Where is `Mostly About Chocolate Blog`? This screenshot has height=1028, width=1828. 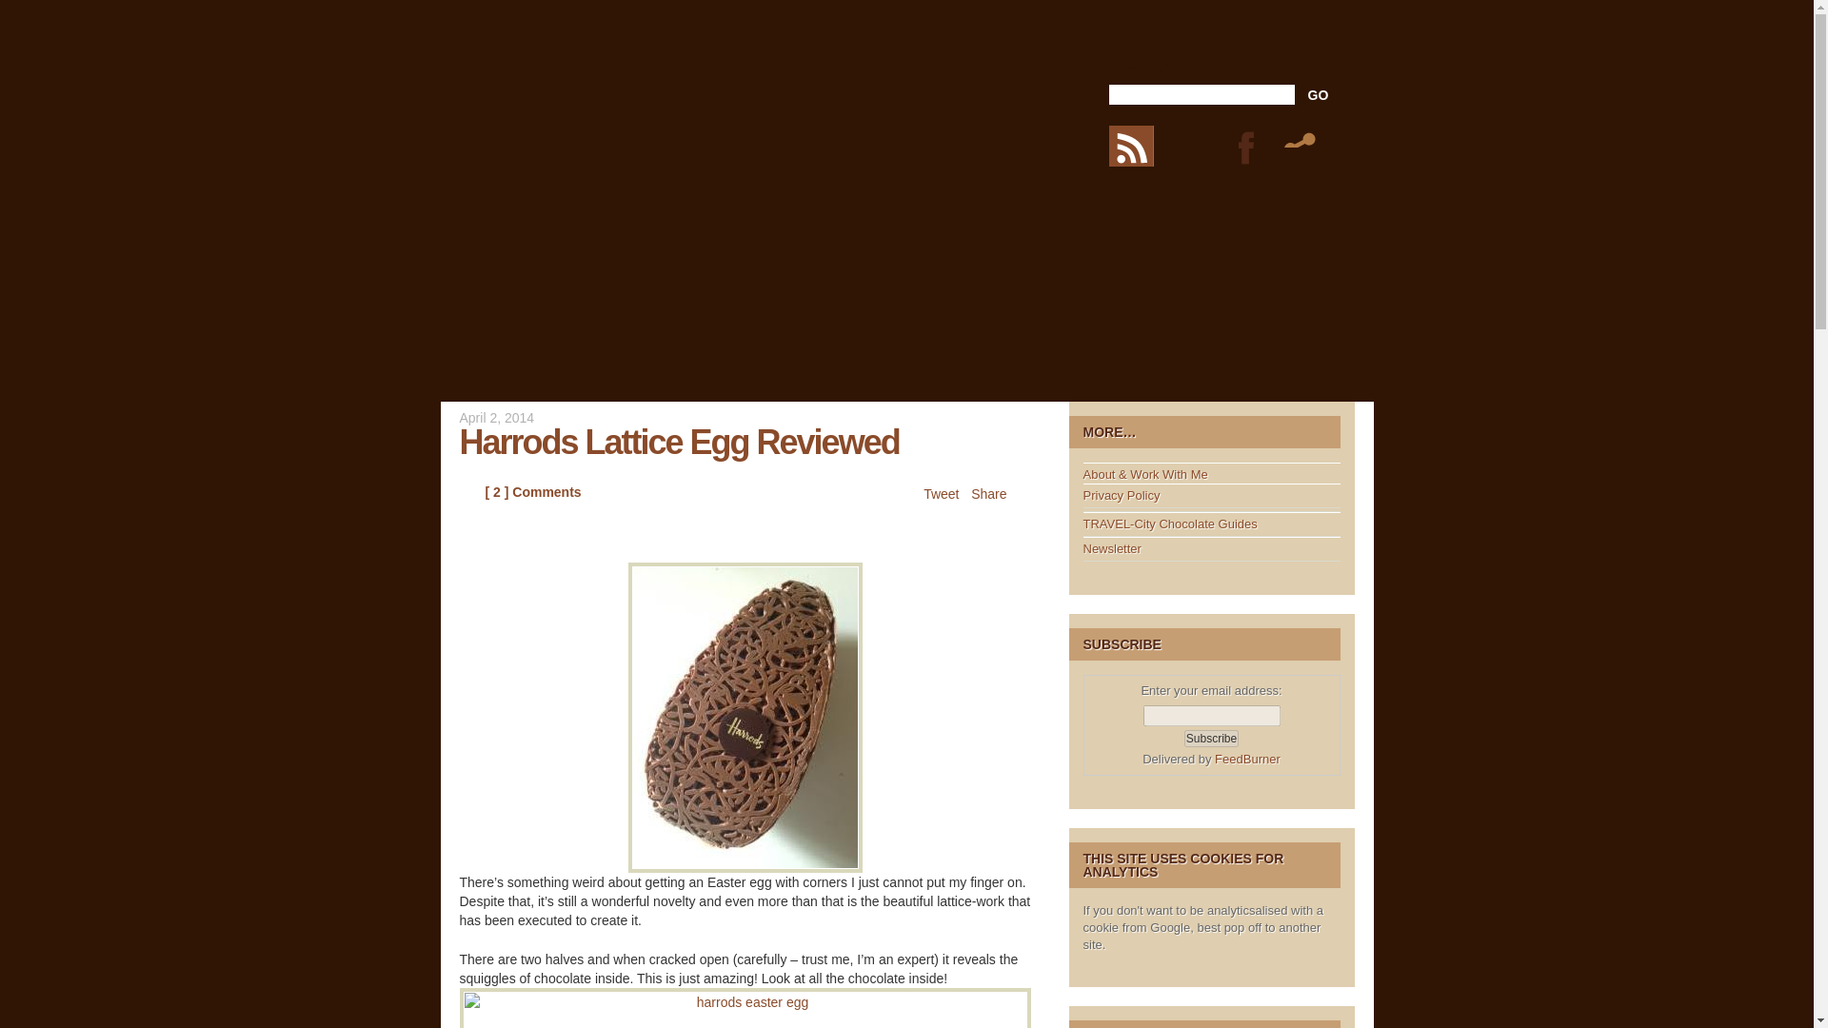 Mostly About Chocolate Blog is located at coordinates (661, 86).